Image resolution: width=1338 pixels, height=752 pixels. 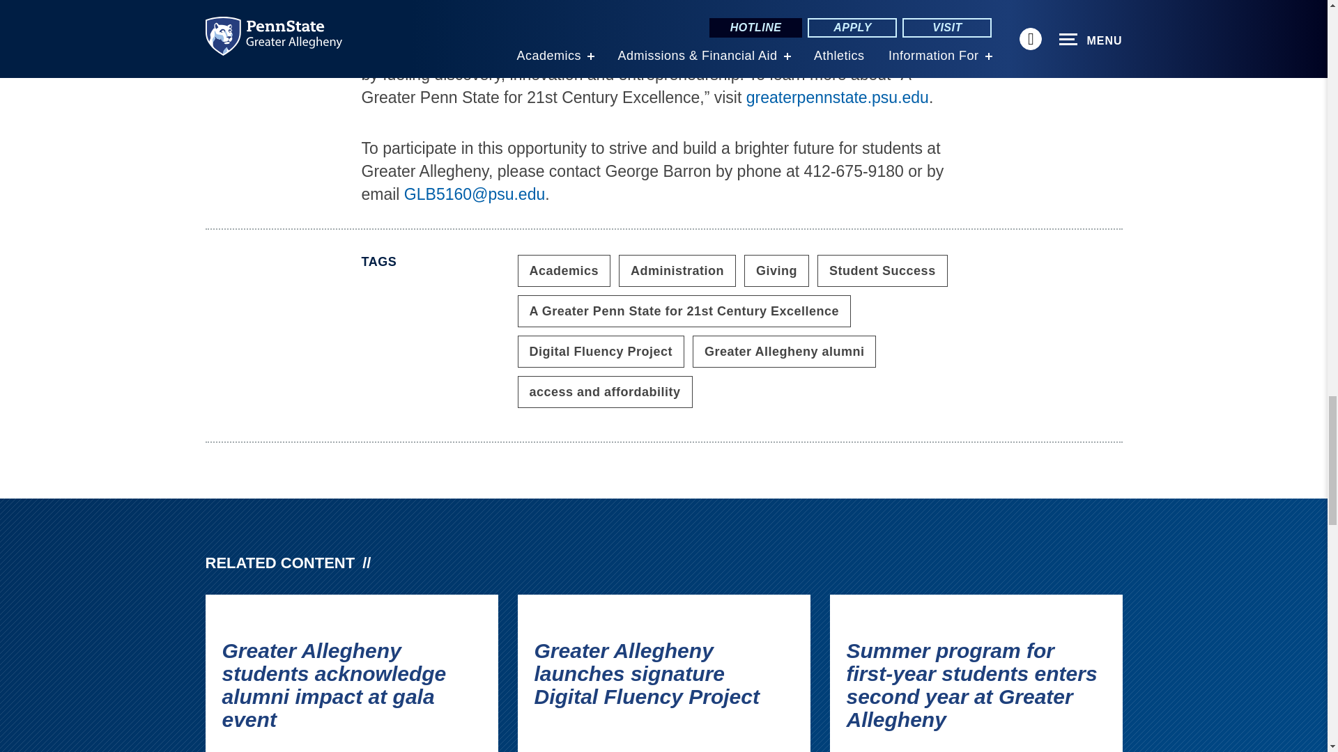 I want to click on Content tagged with Digital Fluency Project, so click(x=600, y=351).